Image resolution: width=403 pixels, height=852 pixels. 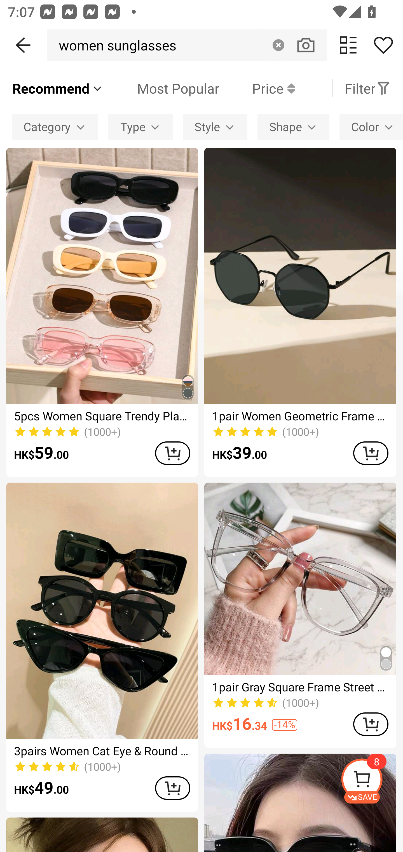 I want to click on Filter, so click(x=367, y=88).